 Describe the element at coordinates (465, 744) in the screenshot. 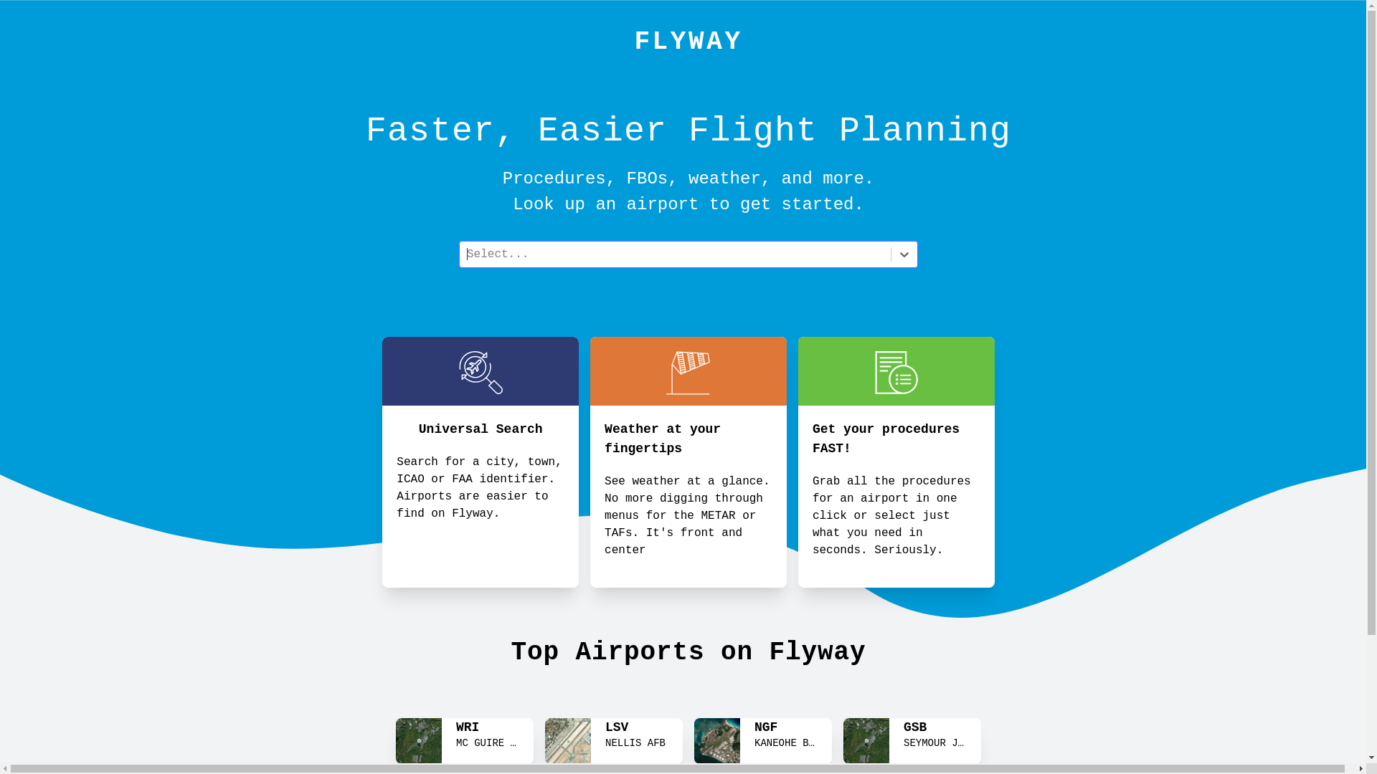

I see `WRI
MC GUIRE FLD (JOINT BASE MC GUIRE DIX LAKEHURST)` at that location.